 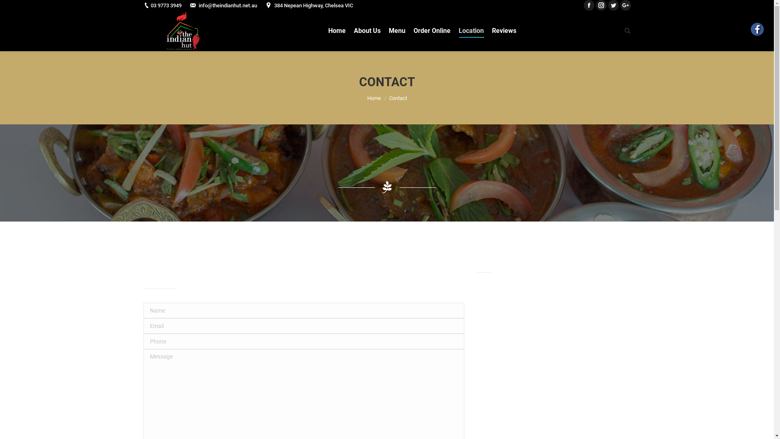 What do you see at coordinates (337, 31) in the screenshot?
I see `Home` at bounding box center [337, 31].